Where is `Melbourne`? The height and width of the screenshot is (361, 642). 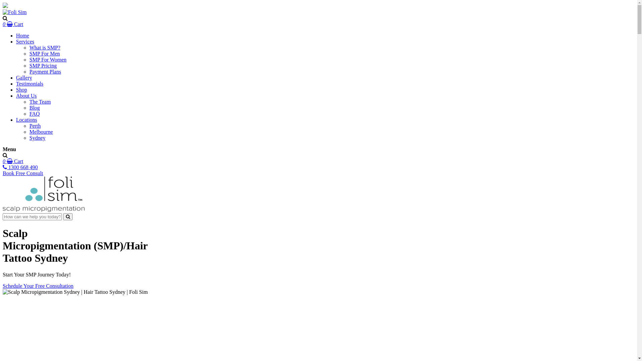
Melbourne is located at coordinates (41, 132).